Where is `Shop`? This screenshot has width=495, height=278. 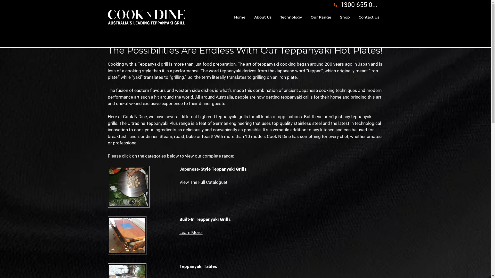 Shop is located at coordinates (345, 17).